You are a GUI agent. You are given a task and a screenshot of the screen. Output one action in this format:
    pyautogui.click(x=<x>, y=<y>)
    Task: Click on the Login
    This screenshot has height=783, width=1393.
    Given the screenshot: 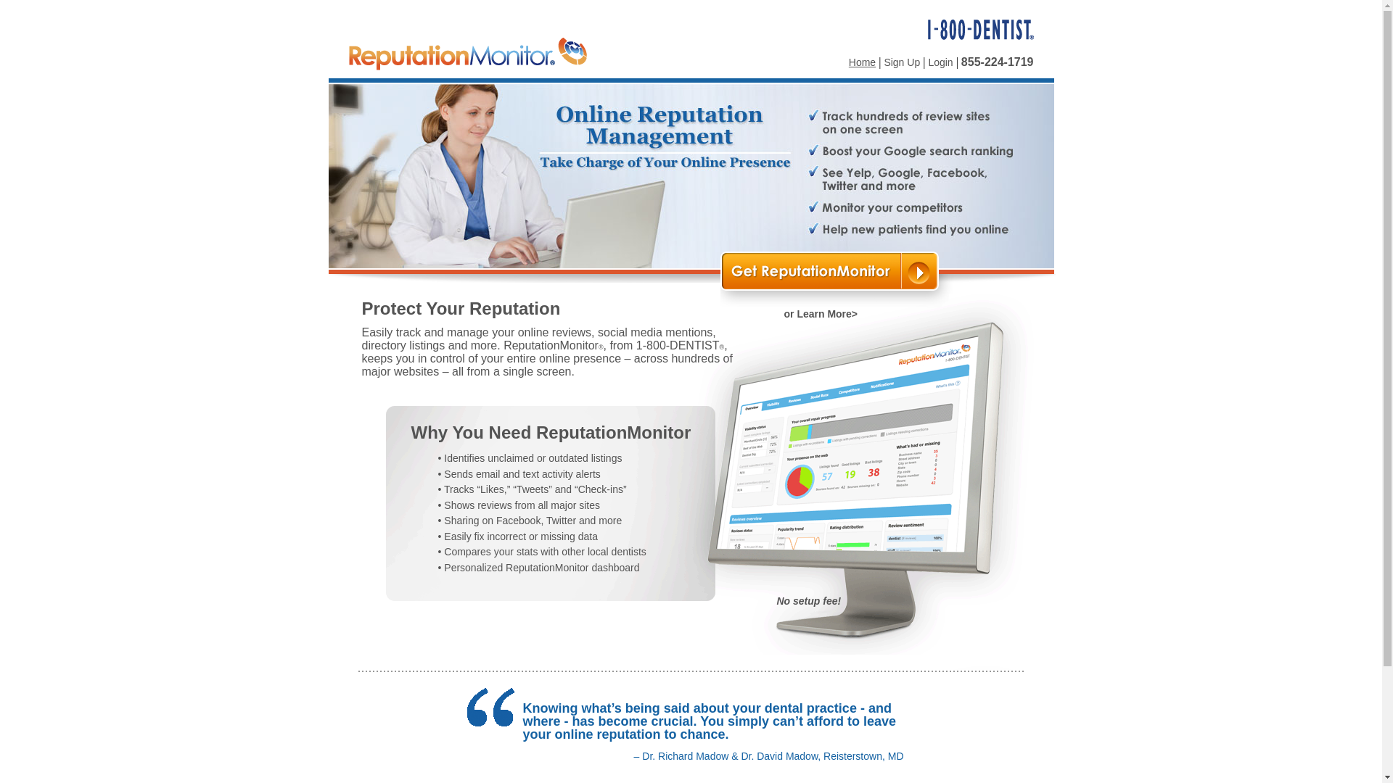 What is the action you would take?
    pyautogui.click(x=940, y=62)
    